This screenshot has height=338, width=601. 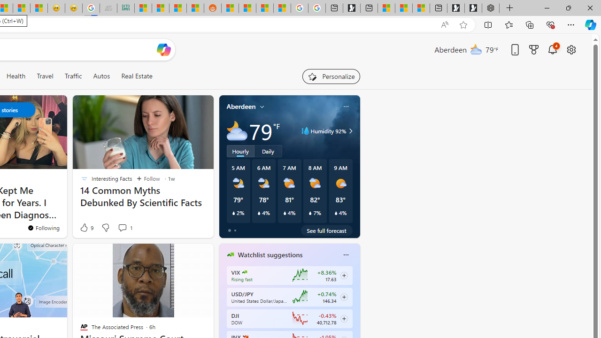 What do you see at coordinates (344, 318) in the screenshot?
I see `Class: follow-button  m` at bounding box center [344, 318].